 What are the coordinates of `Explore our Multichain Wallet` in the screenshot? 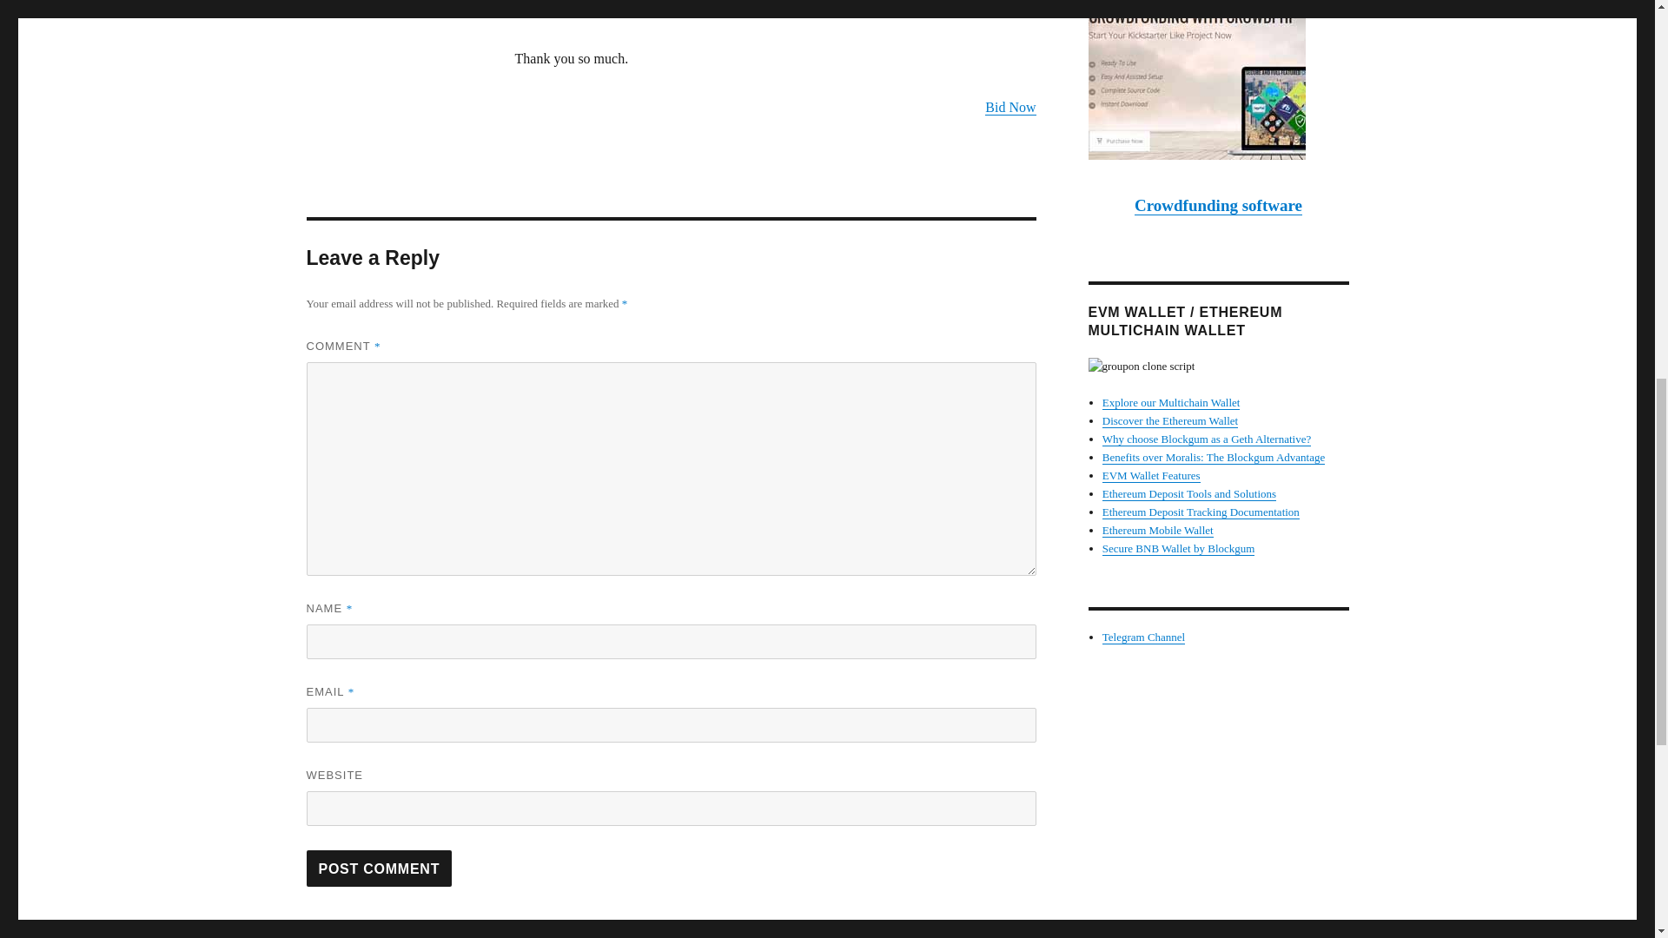 It's located at (1171, 401).